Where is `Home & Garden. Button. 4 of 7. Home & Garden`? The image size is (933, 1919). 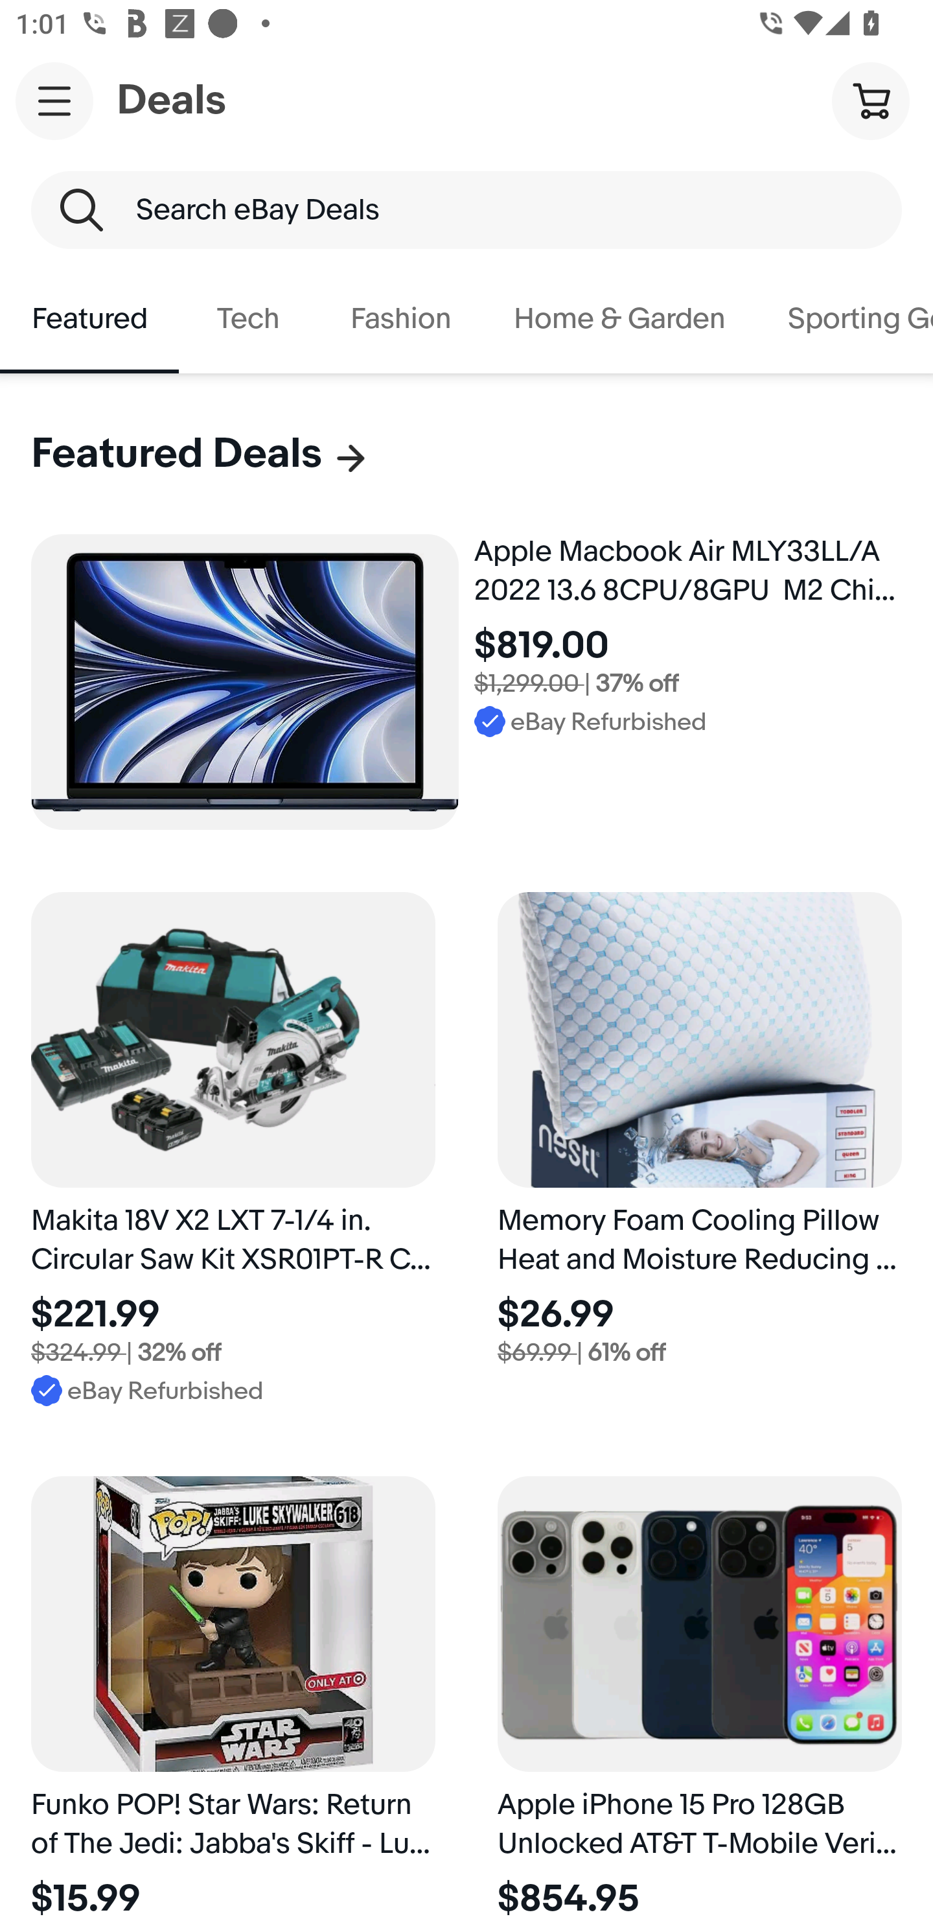 Home & Garden. Button. 4 of 7. Home & Garden is located at coordinates (619, 319).